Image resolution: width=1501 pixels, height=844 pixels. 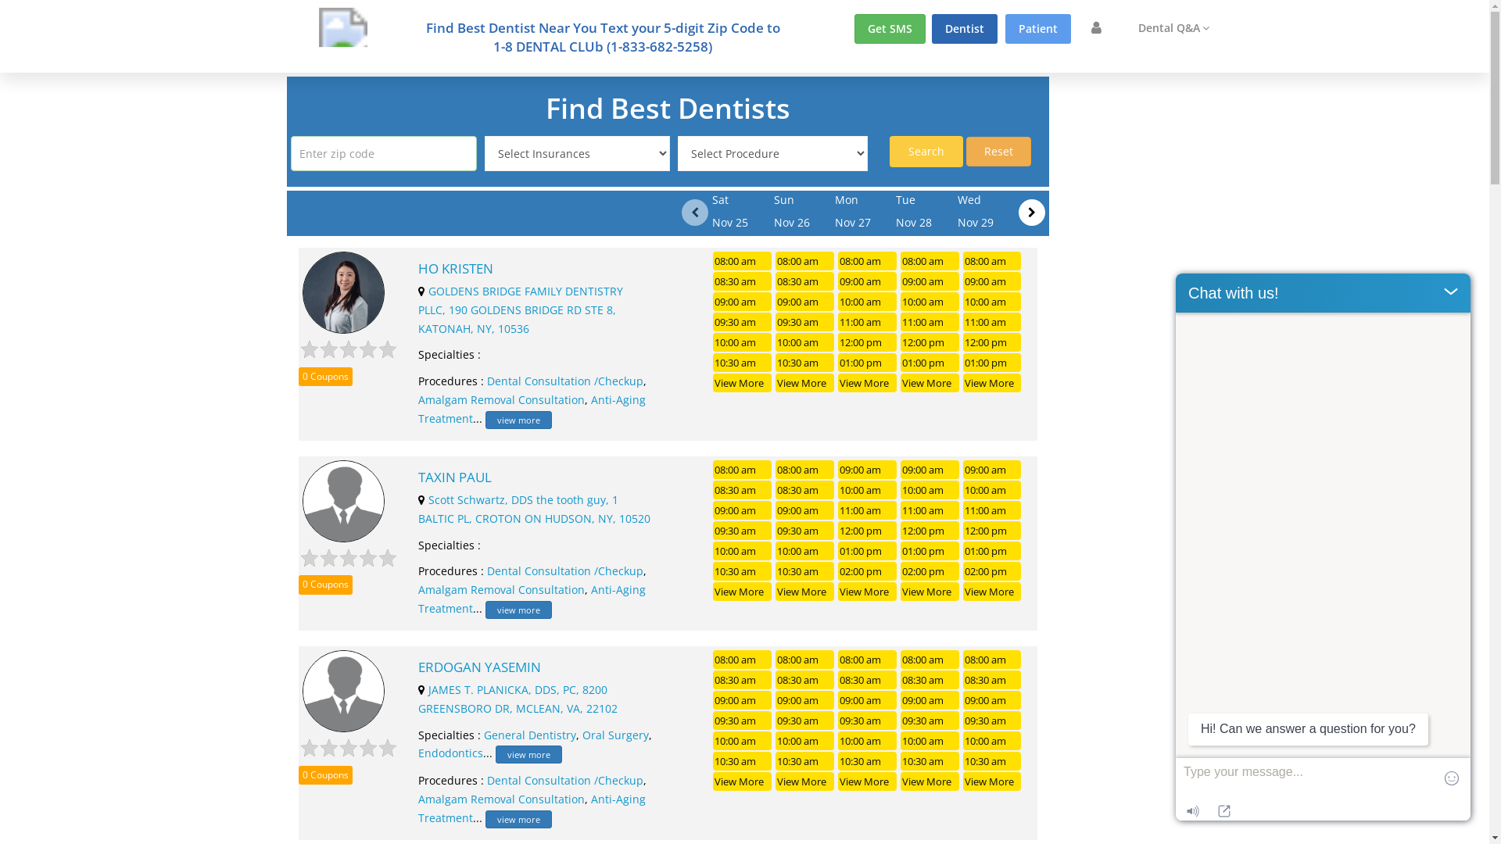 I want to click on View More, so click(x=743, y=592).